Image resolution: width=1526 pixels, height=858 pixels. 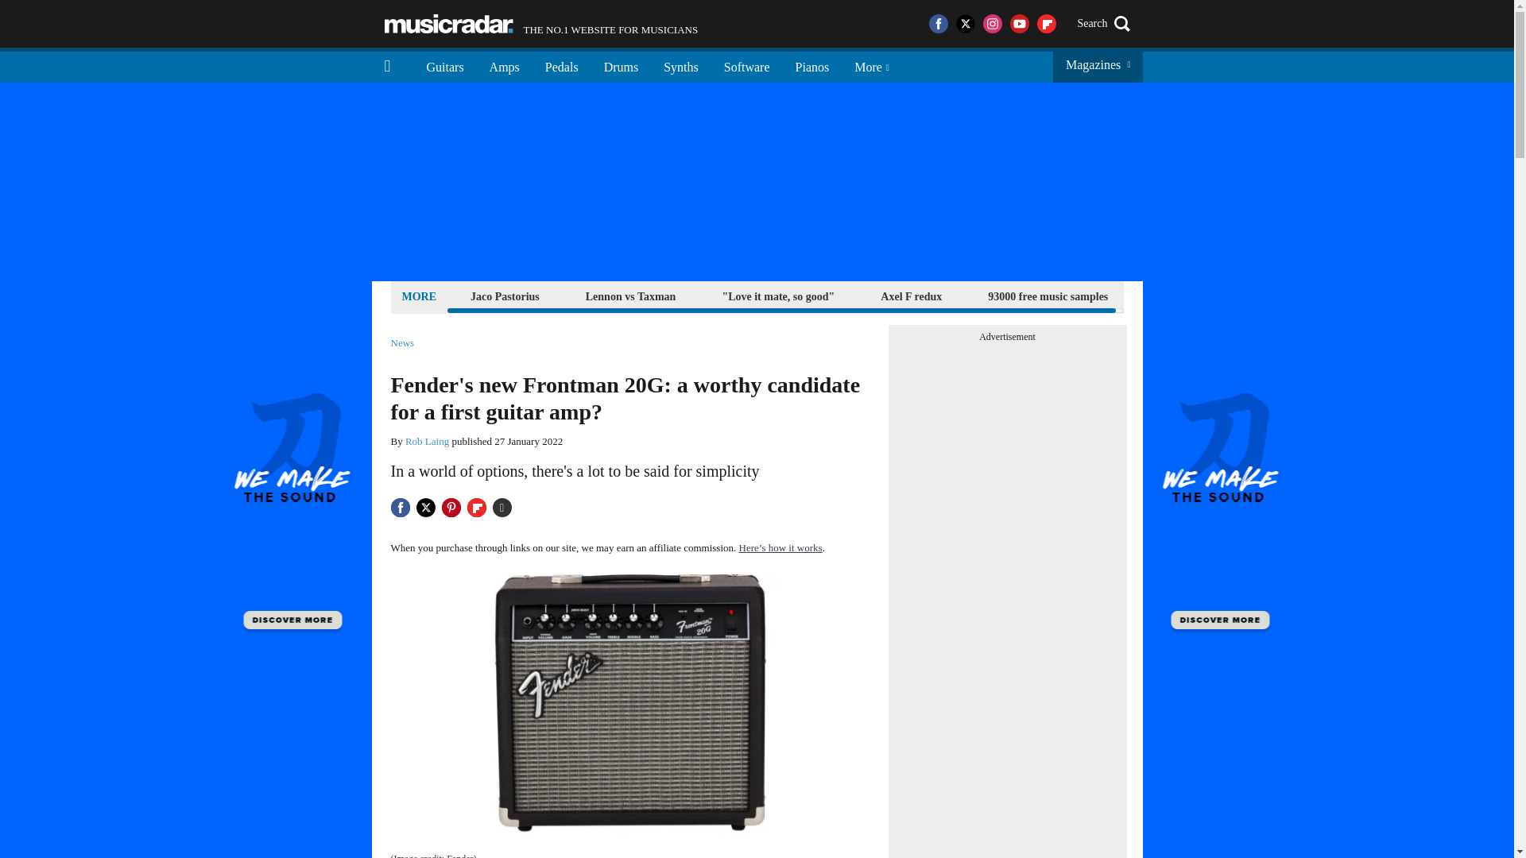 What do you see at coordinates (746, 65) in the screenshot?
I see `Software` at bounding box center [746, 65].